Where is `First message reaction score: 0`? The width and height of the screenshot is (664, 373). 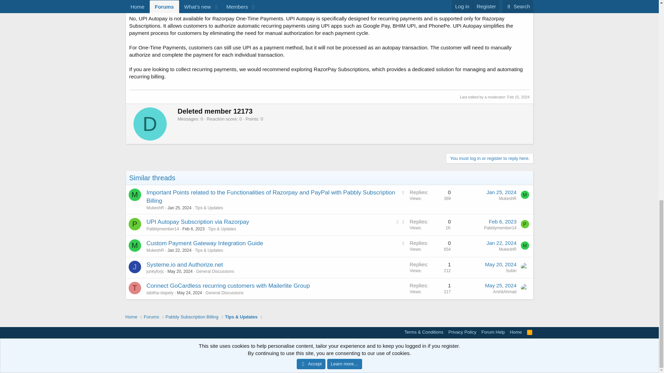 First message reaction score: 0 is located at coordinates (430, 225).